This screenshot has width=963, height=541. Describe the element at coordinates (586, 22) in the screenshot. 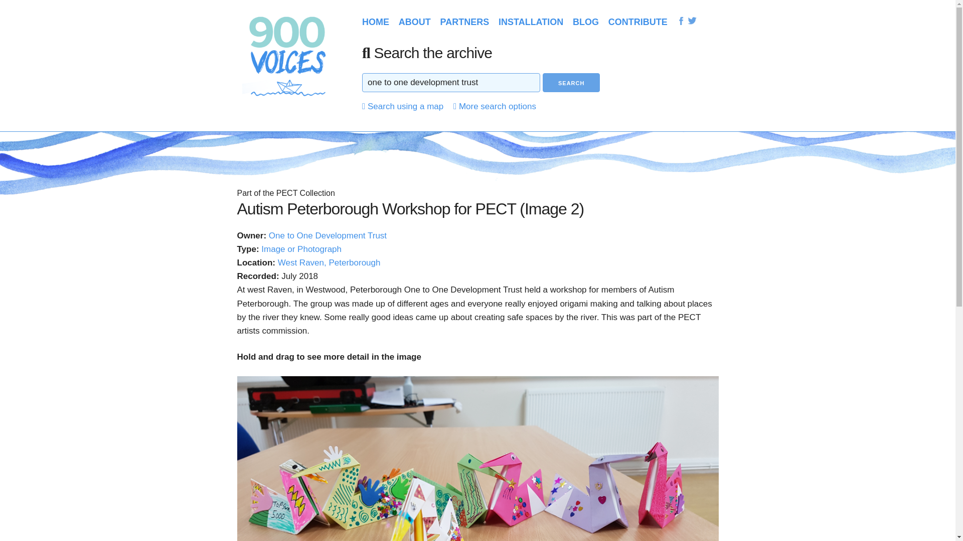

I see `BLOG` at that location.